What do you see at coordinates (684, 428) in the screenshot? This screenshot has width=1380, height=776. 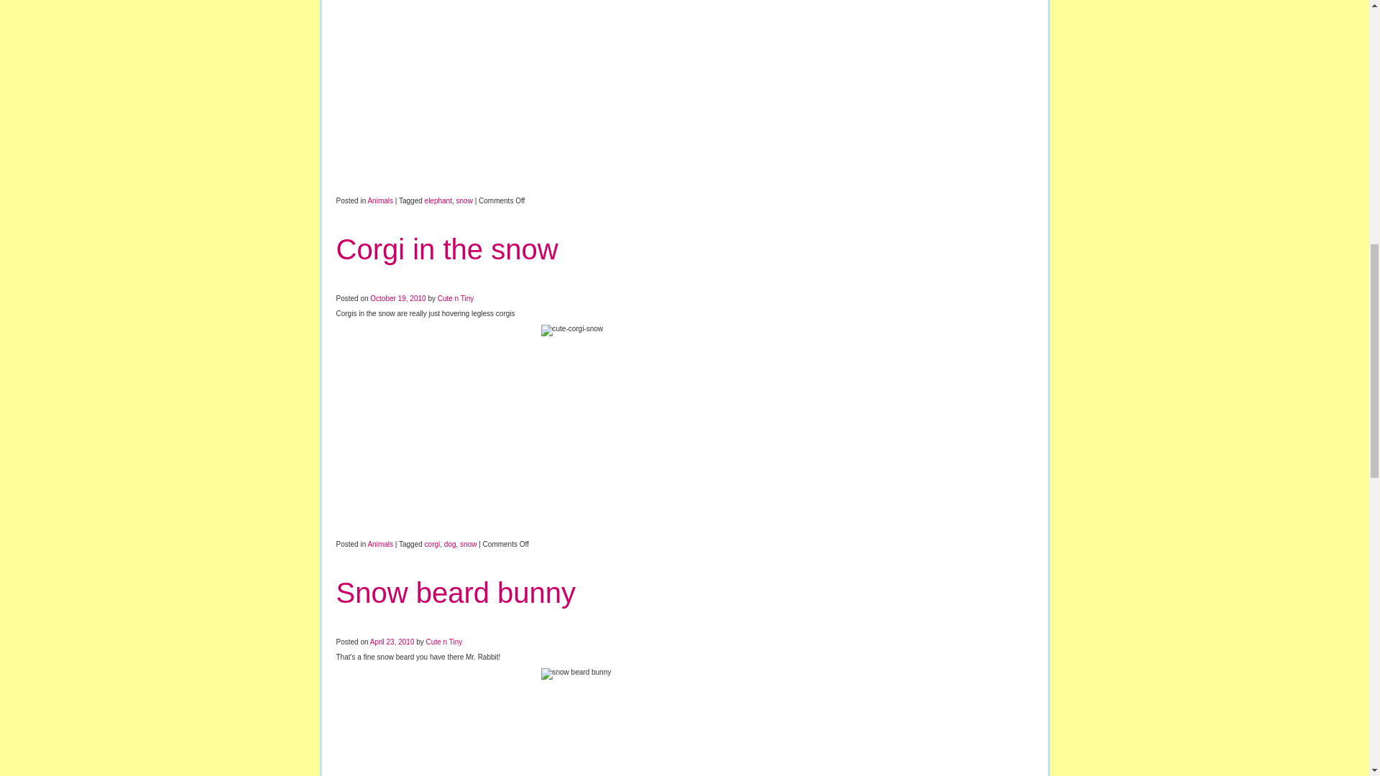 I see `cute-corgi-snow` at bounding box center [684, 428].